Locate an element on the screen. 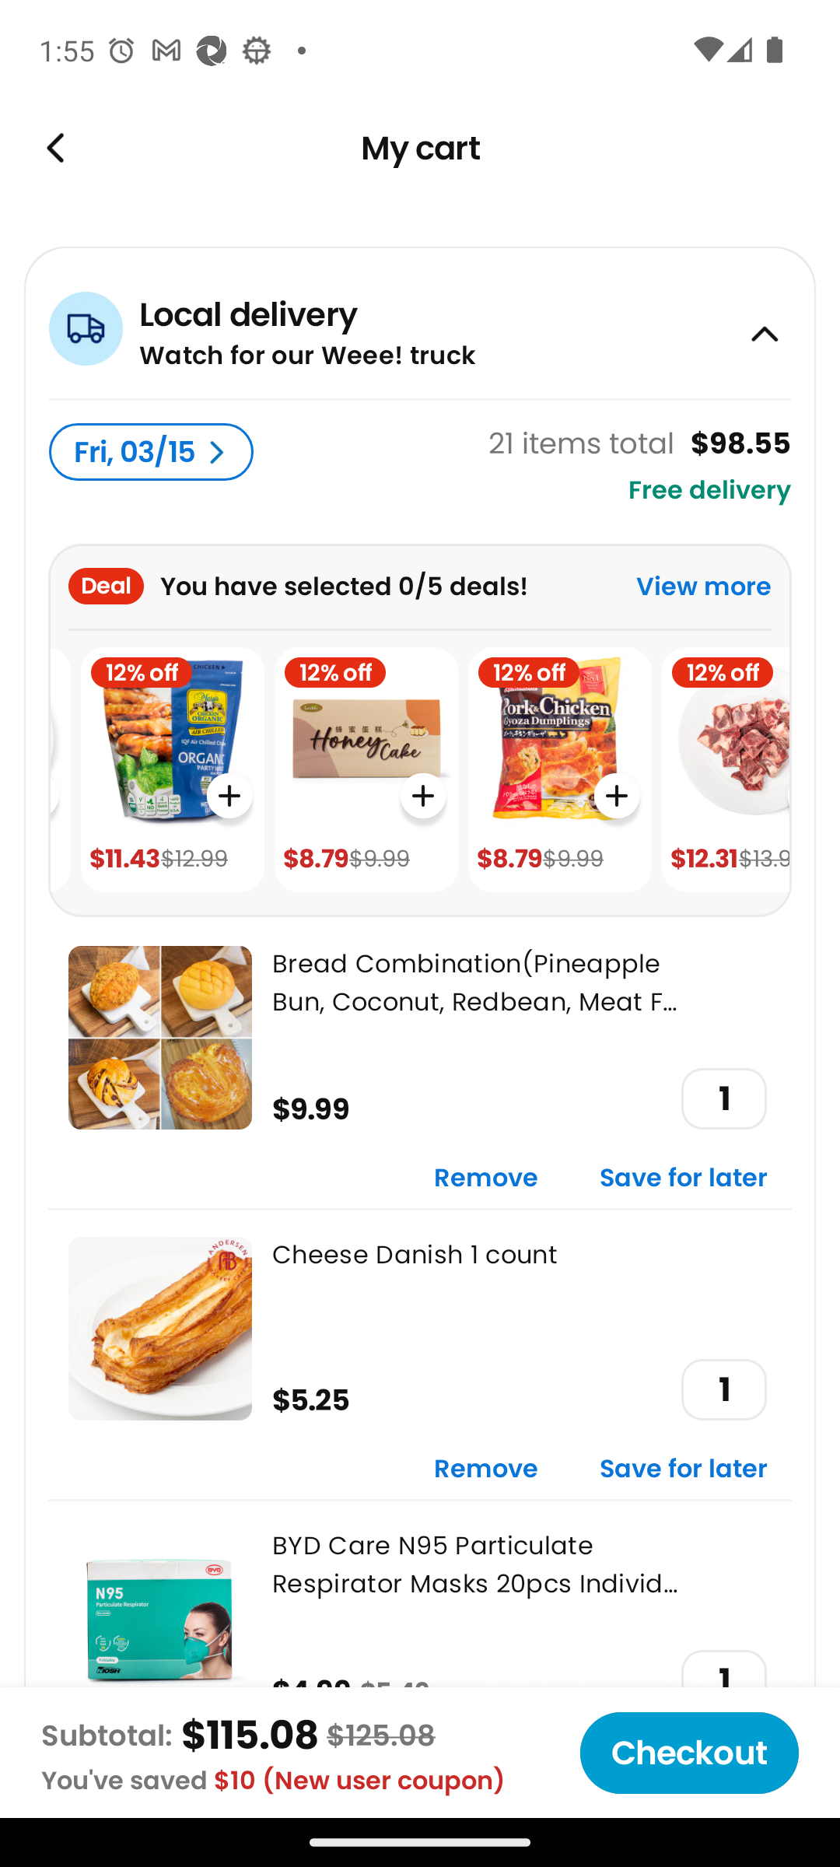 The height and width of the screenshot is (1867, 840). Remove is located at coordinates (486, 1179).